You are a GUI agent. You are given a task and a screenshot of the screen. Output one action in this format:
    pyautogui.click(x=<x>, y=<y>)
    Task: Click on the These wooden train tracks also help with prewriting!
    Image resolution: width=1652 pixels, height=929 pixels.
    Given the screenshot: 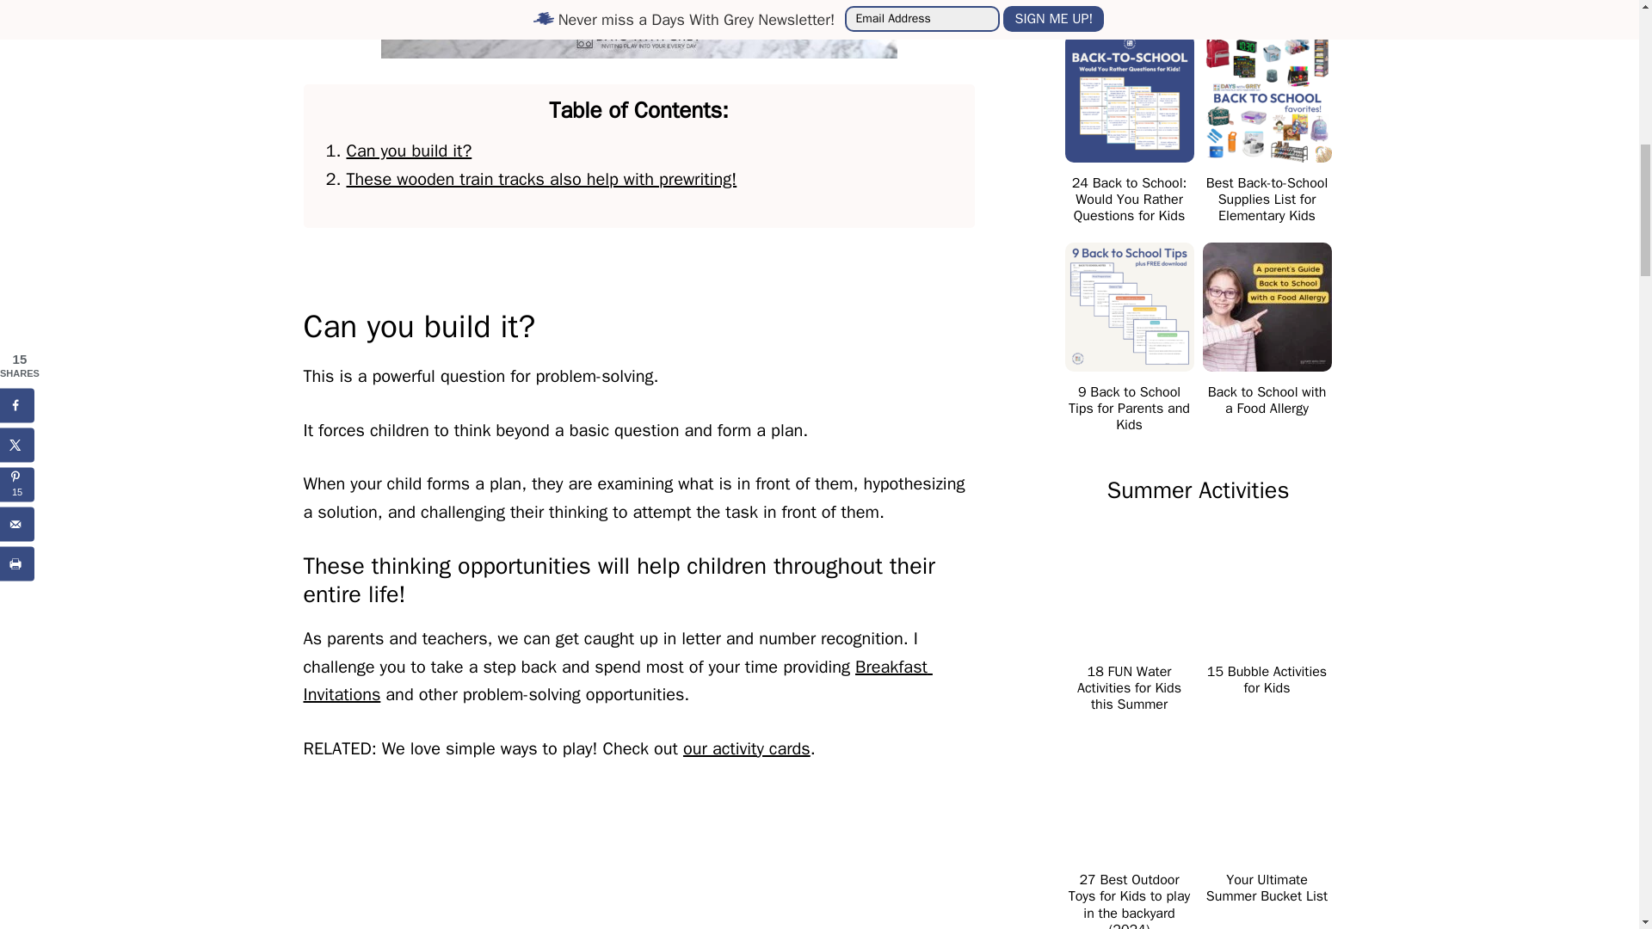 What is the action you would take?
    pyautogui.click(x=540, y=179)
    